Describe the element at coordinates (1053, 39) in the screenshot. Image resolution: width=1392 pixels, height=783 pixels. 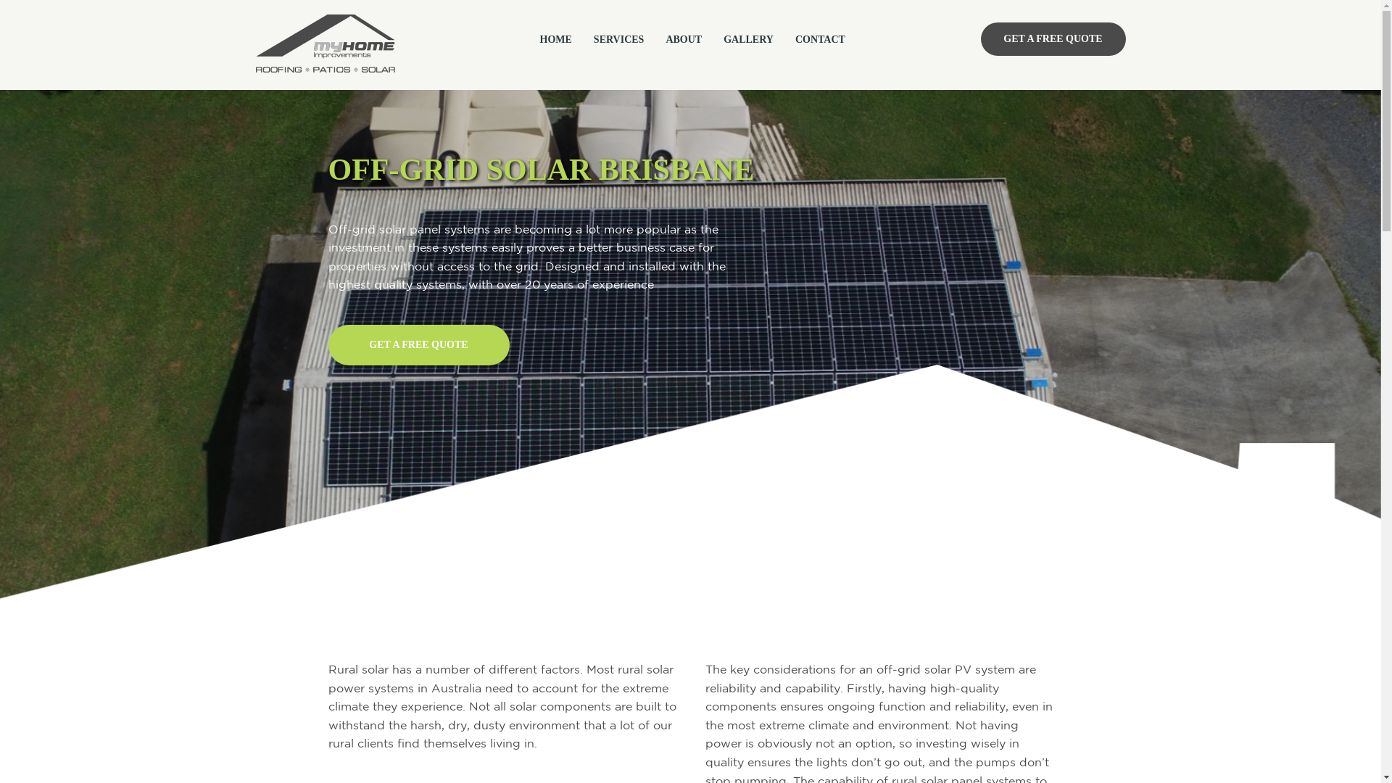
I see `GET A FREE QUOTE` at that location.